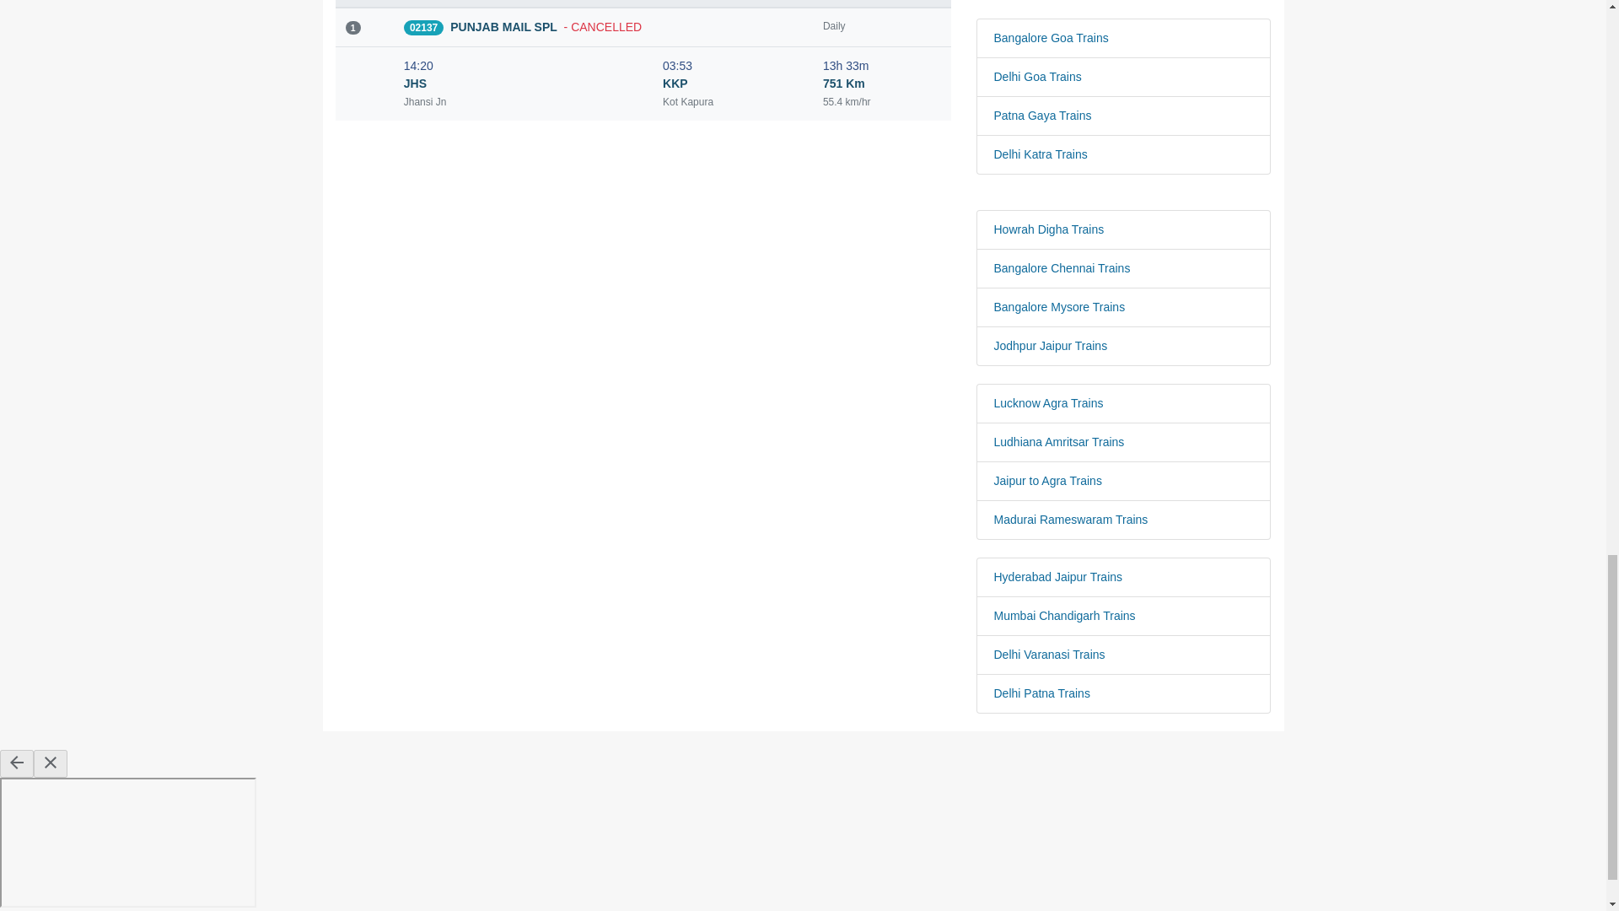  What do you see at coordinates (1123, 77) in the screenshot?
I see `Delhi Goa Trains` at bounding box center [1123, 77].